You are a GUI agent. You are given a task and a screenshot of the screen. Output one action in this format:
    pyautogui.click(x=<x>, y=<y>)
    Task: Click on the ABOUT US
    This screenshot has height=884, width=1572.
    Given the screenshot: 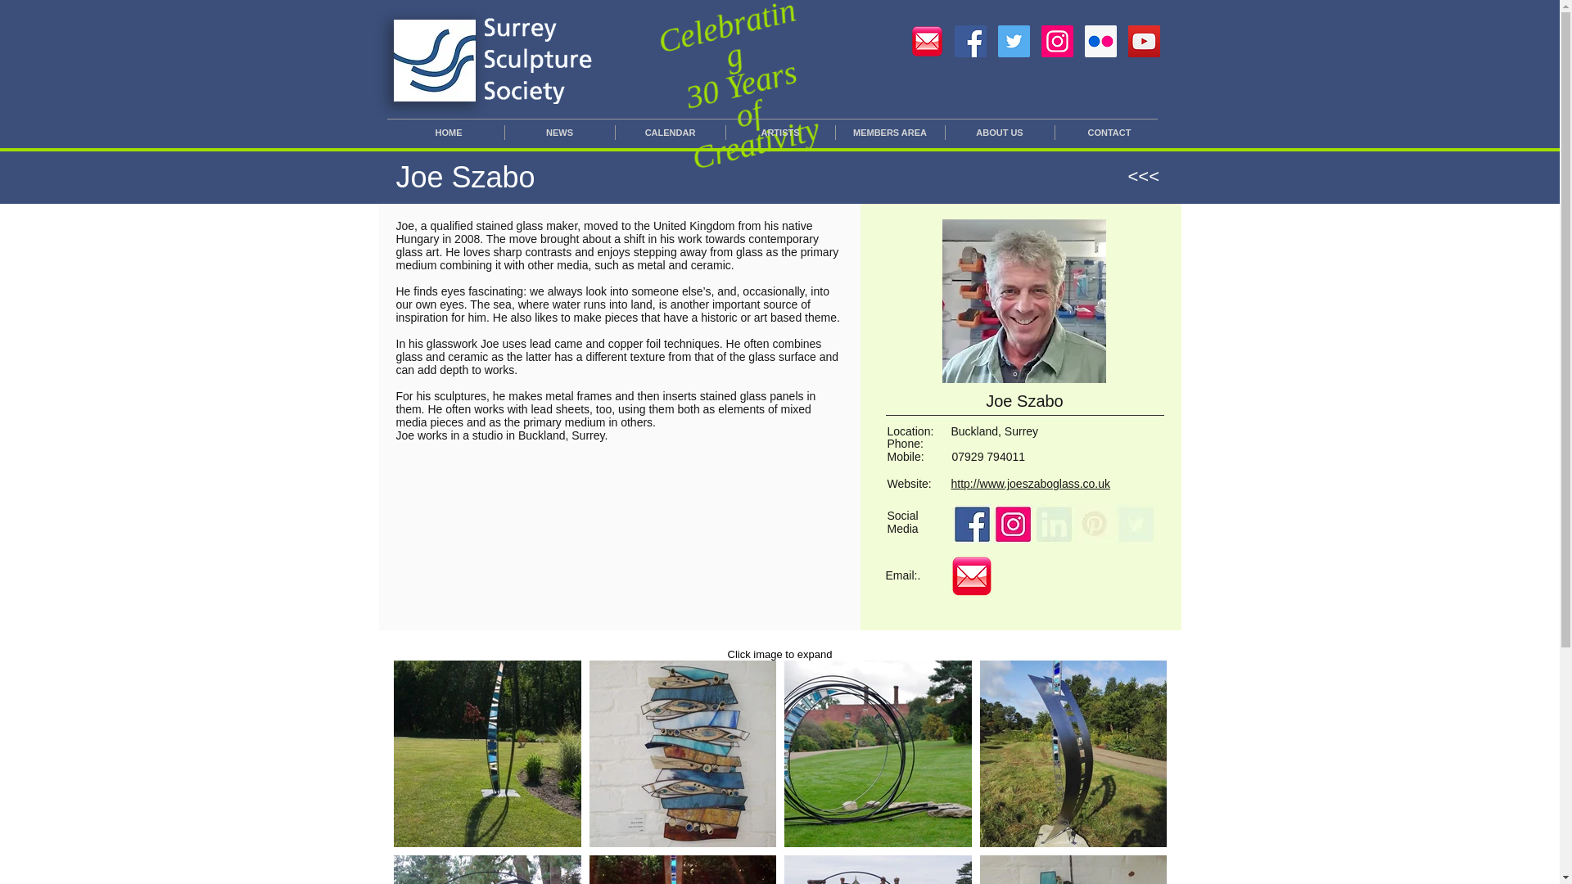 What is the action you would take?
    pyautogui.click(x=999, y=133)
    